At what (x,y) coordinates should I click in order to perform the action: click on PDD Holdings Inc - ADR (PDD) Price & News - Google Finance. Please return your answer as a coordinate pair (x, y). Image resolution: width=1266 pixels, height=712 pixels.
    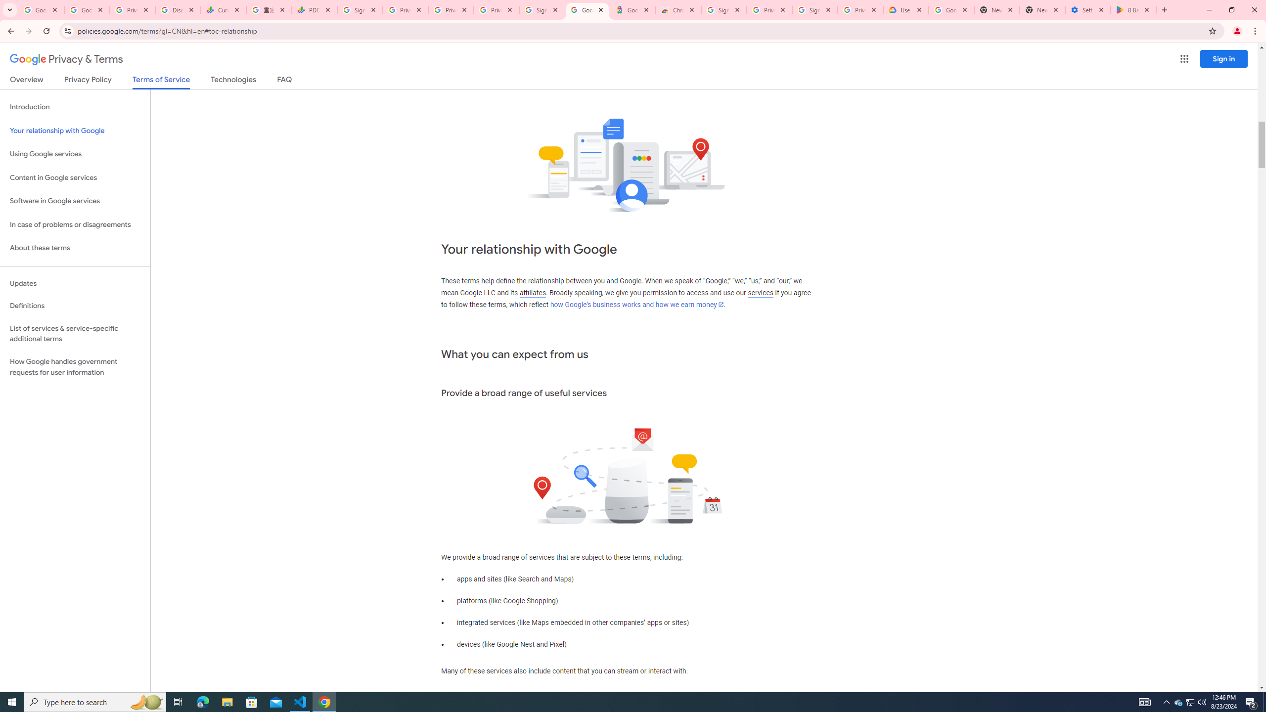
    Looking at the image, I should click on (315, 10).